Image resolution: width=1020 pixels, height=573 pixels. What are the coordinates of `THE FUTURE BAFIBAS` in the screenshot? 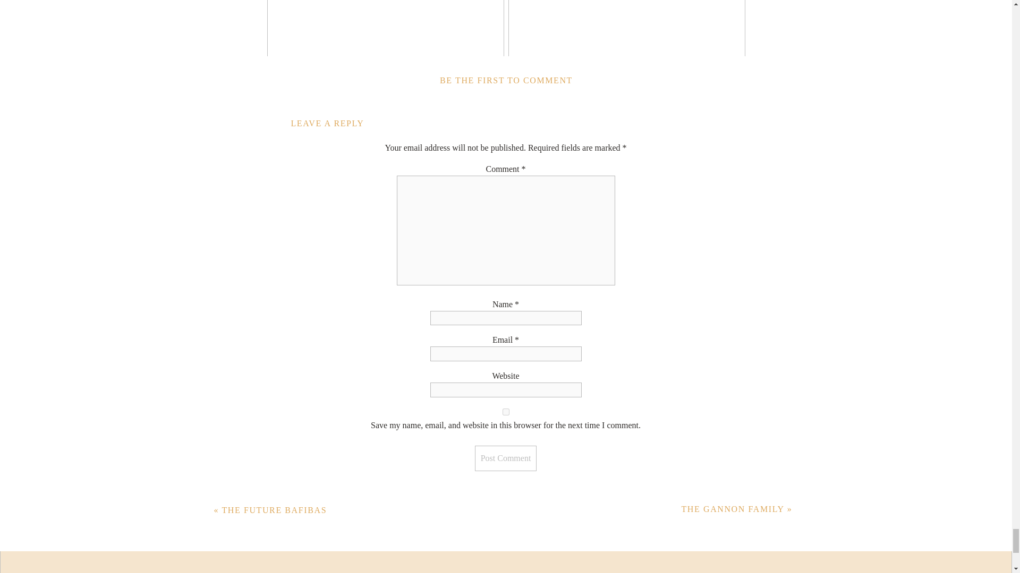 It's located at (274, 509).